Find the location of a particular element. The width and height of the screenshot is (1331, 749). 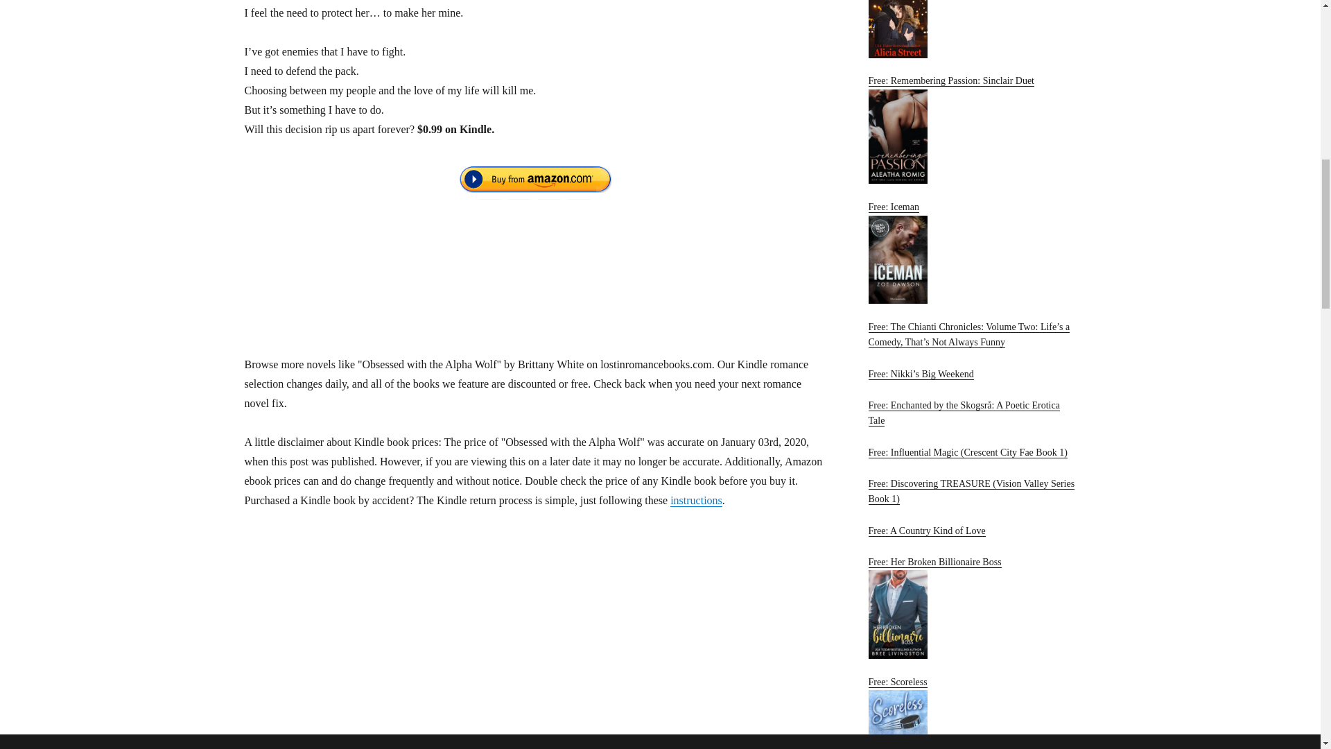

Free: Iceman is located at coordinates (971, 252).